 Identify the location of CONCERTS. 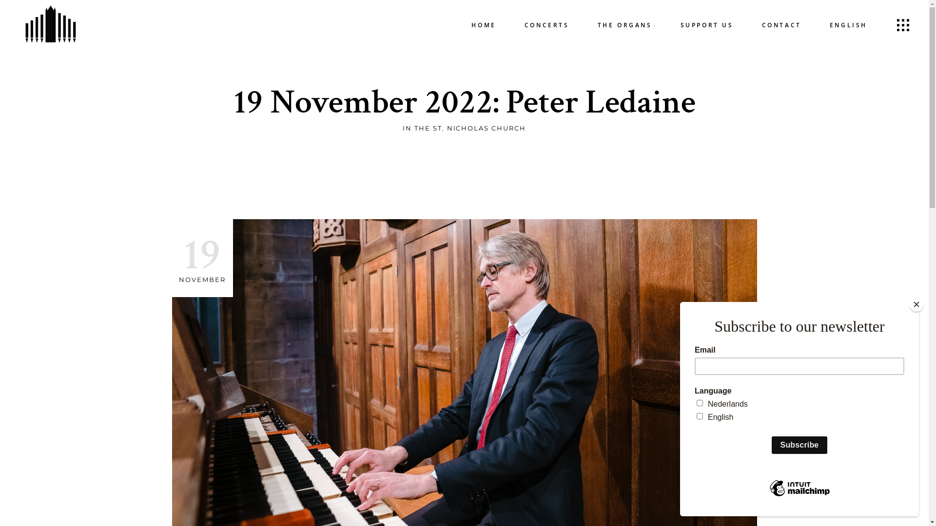
(547, 25).